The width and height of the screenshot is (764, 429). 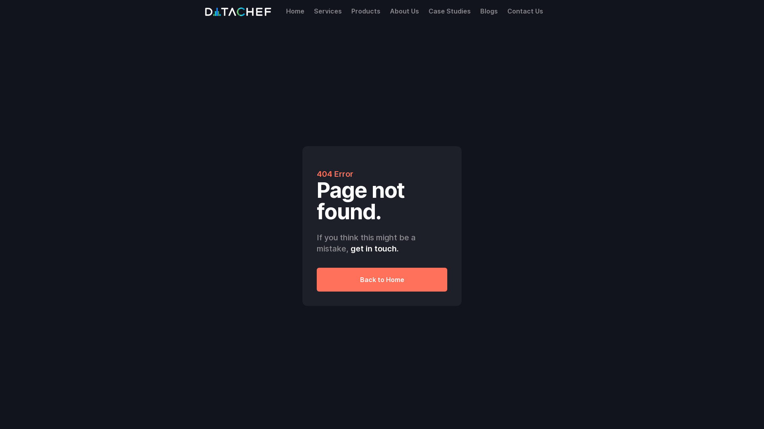 What do you see at coordinates (404, 11) in the screenshot?
I see `About Us` at bounding box center [404, 11].